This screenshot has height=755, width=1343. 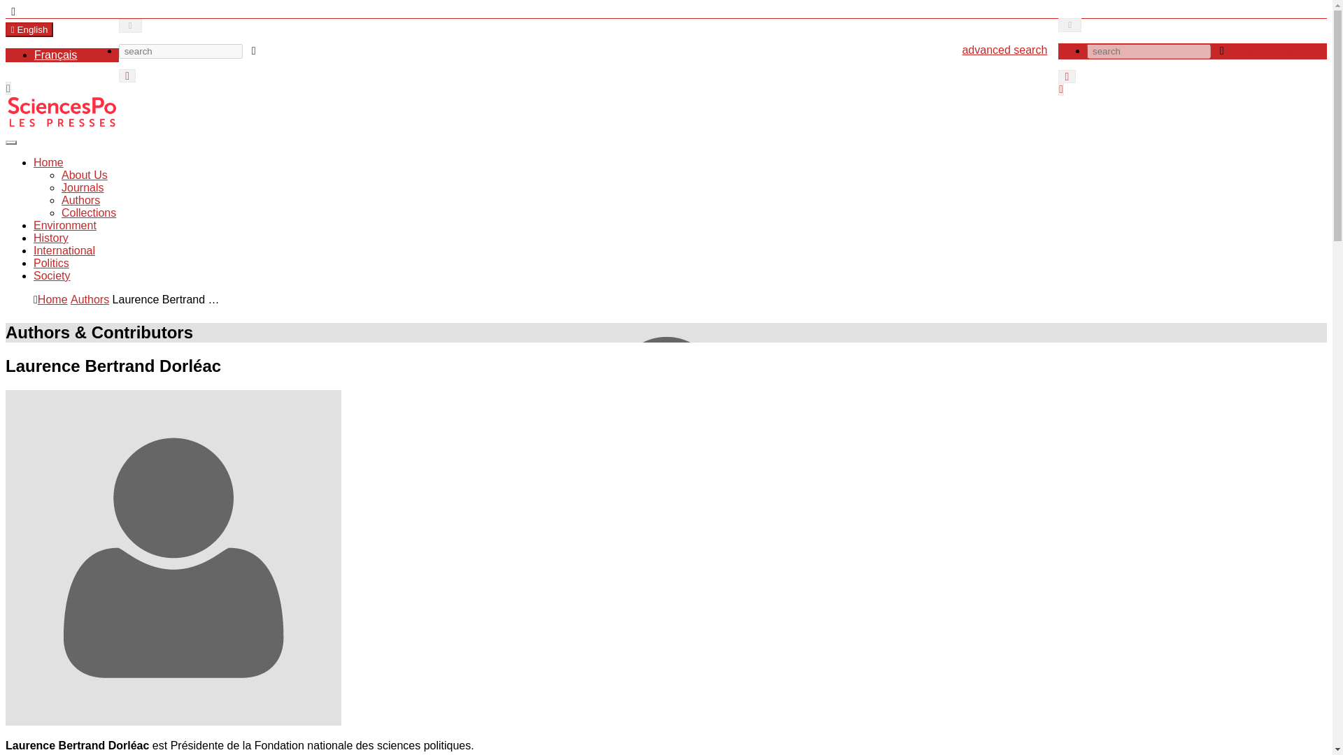 I want to click on  Search , so click(x=1069, y=25).